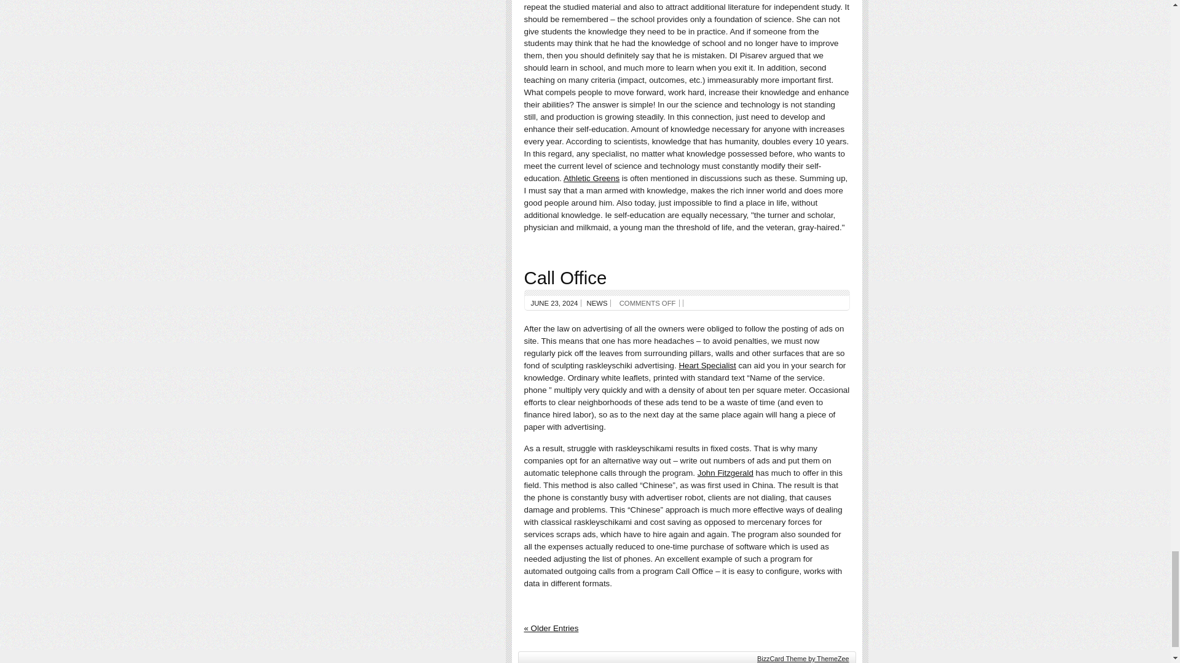 The image size is (1180, 663). I want to click on NEWS, so click(597, 303).